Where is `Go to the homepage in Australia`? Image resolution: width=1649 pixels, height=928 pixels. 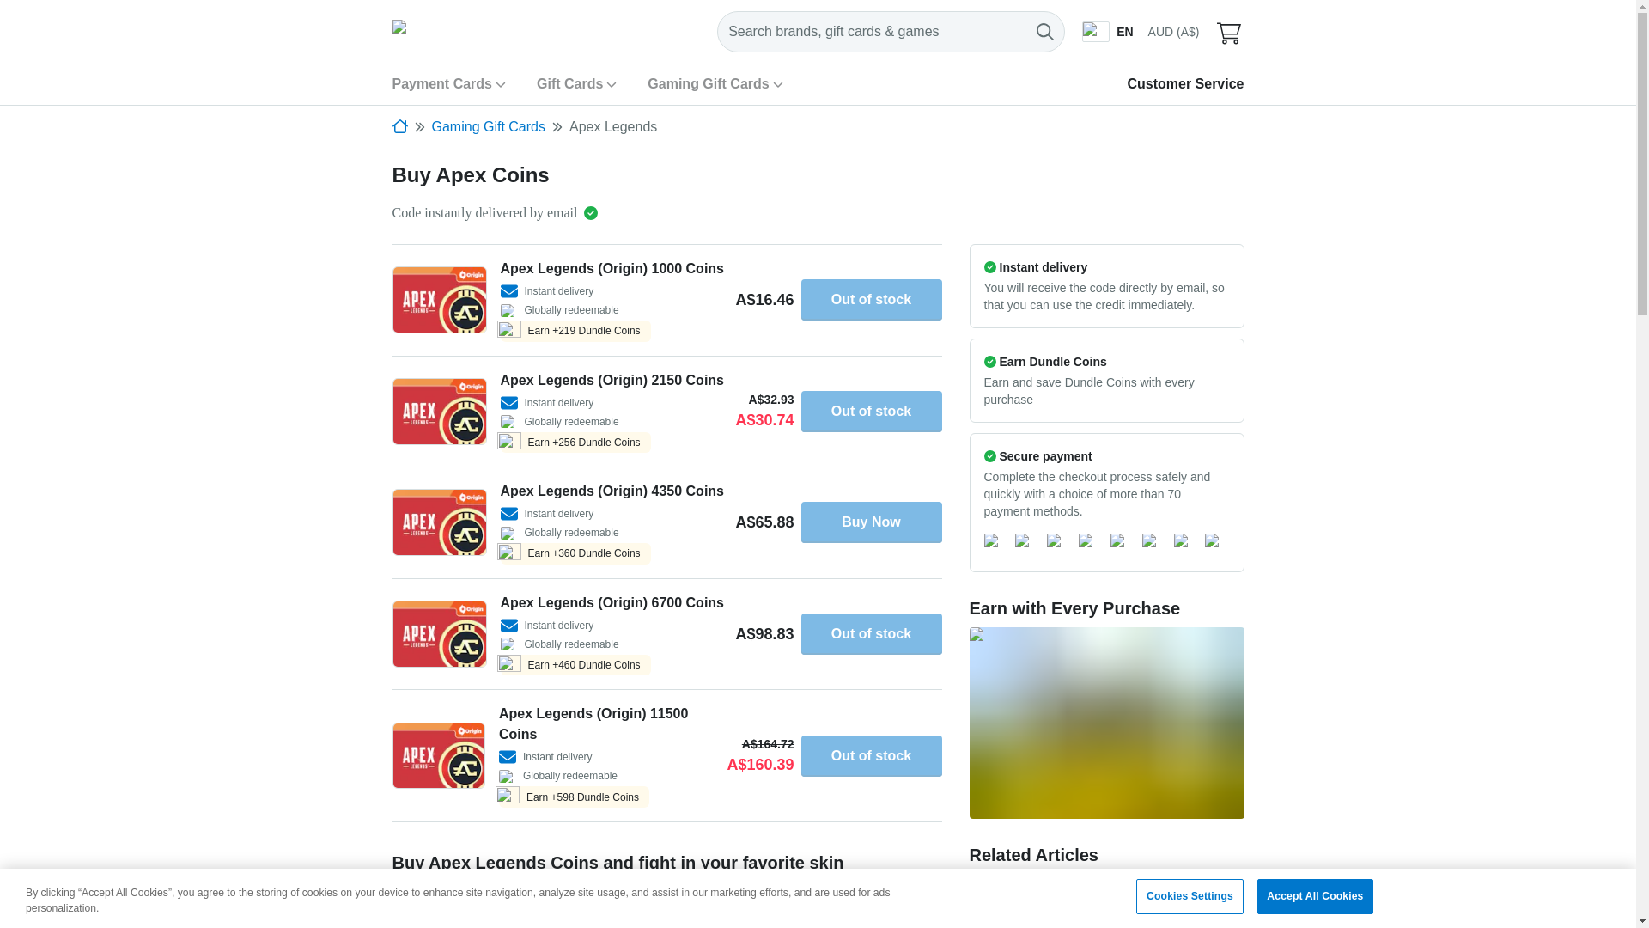 Go to the homepage in Australia is located at coordinates (399, 126).